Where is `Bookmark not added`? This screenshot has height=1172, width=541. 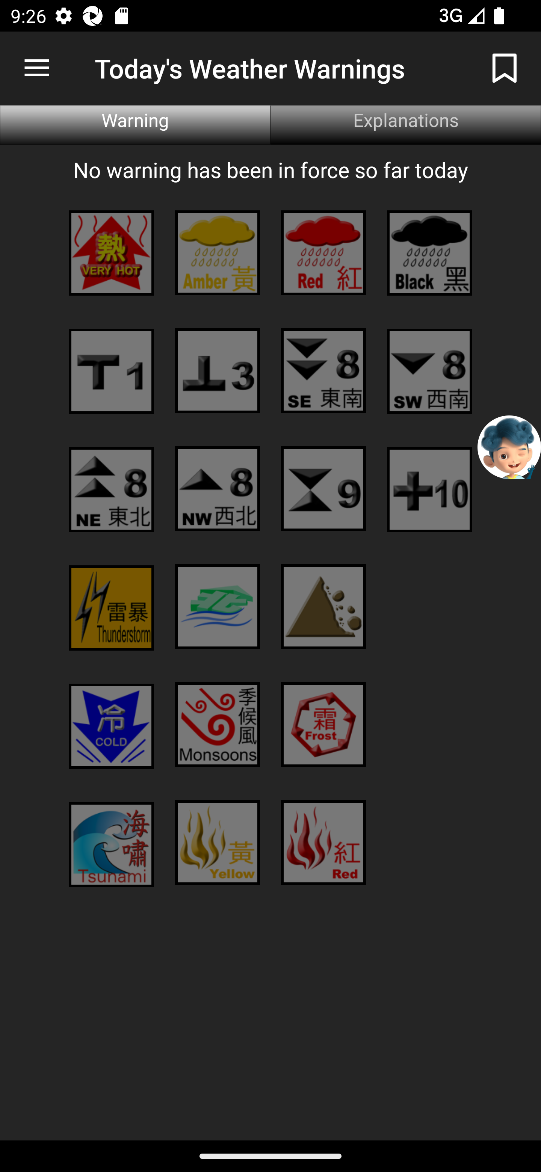
Bookmark not added is located at coordinates (504, 68).